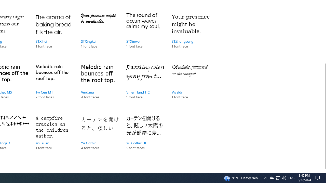 This screenshot has height=183, width=326. Describe the element at coordinates (324, 171) in the screenshot. I see `Vertical Small Increase` at that location.